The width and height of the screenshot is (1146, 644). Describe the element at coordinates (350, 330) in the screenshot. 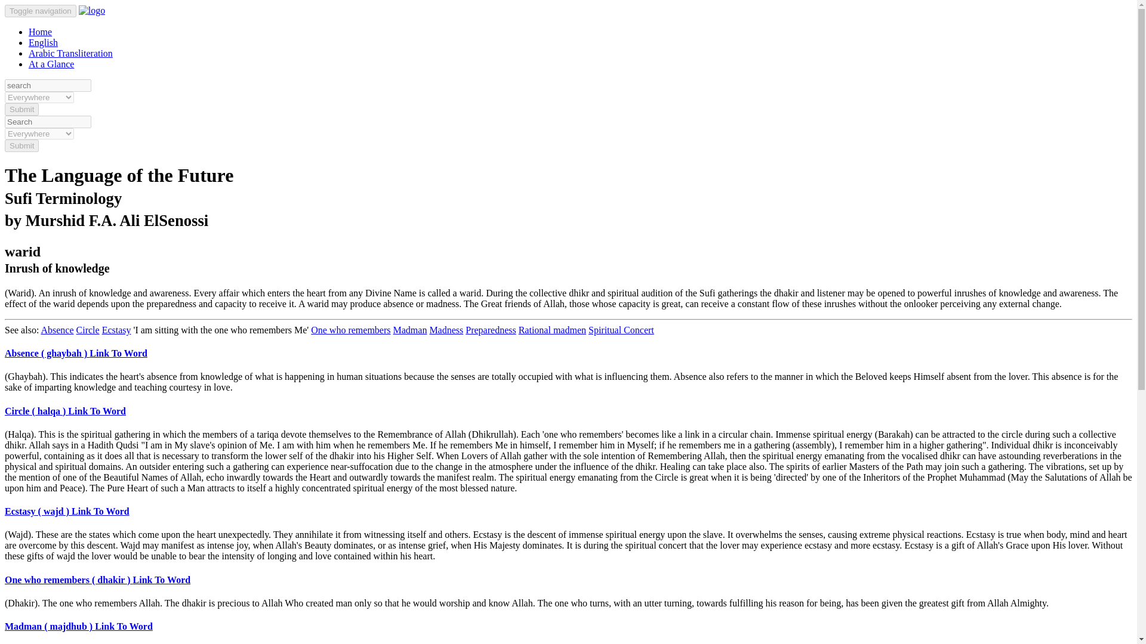

I see `One who remembers` at that location.